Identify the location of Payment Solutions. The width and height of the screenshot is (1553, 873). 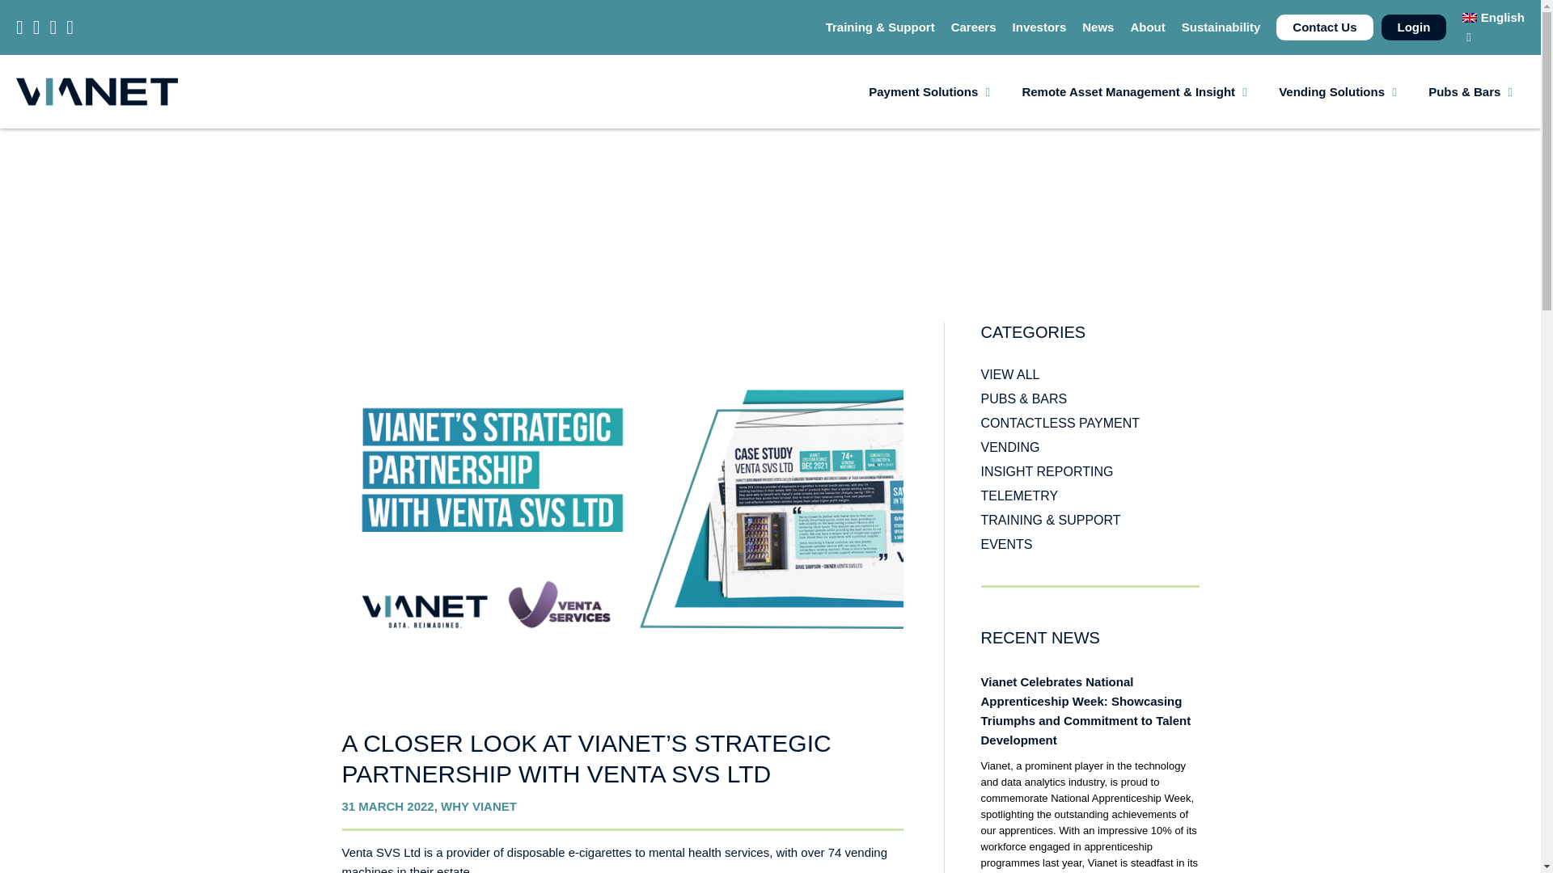
(923, 91).